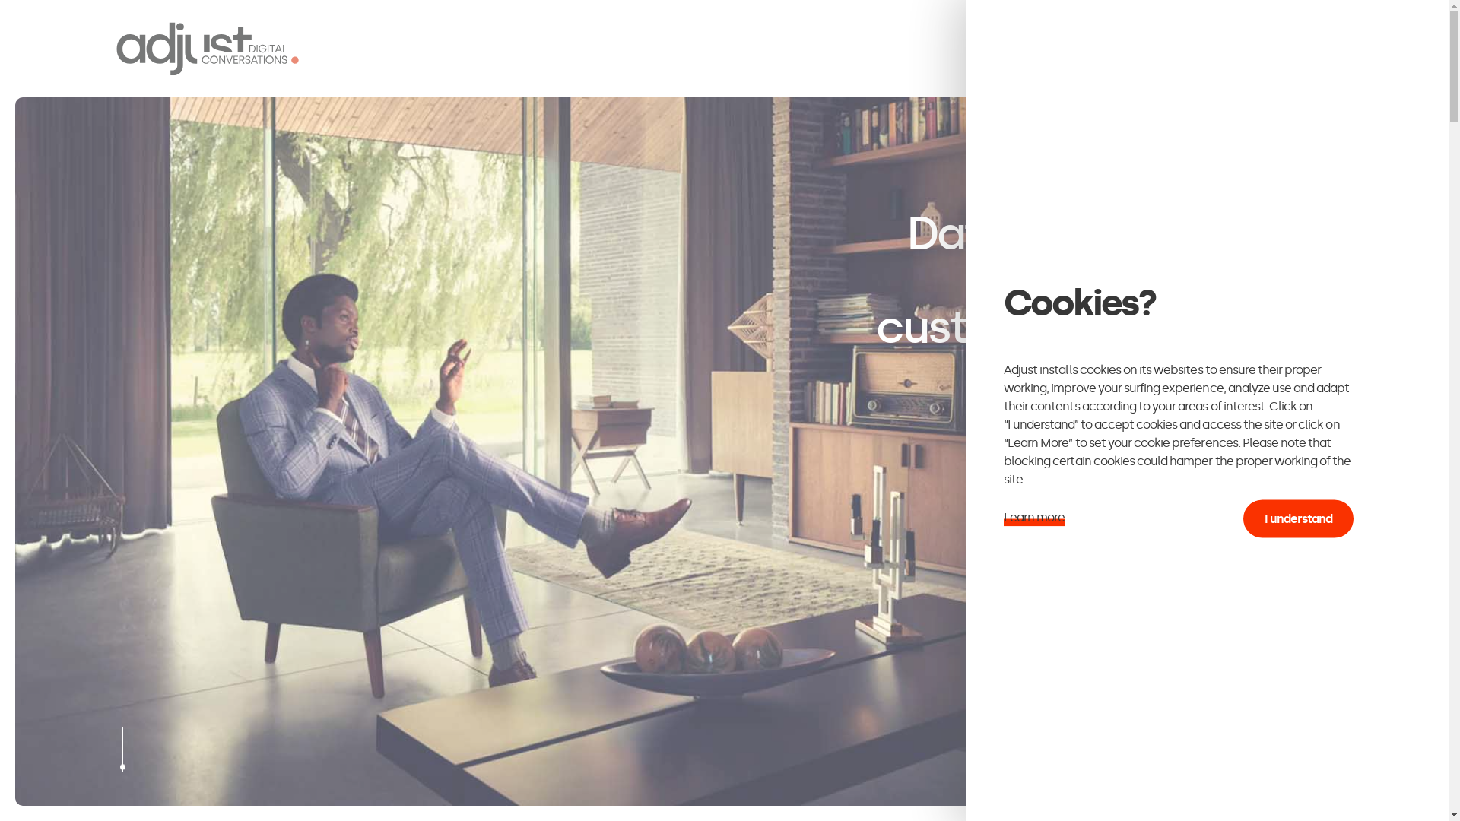 Image resolution: width=1460 pixels, height=821 pixels. Describe the element at coordinates (1299, 519) in the screenshot. I see `I understand` at that location.